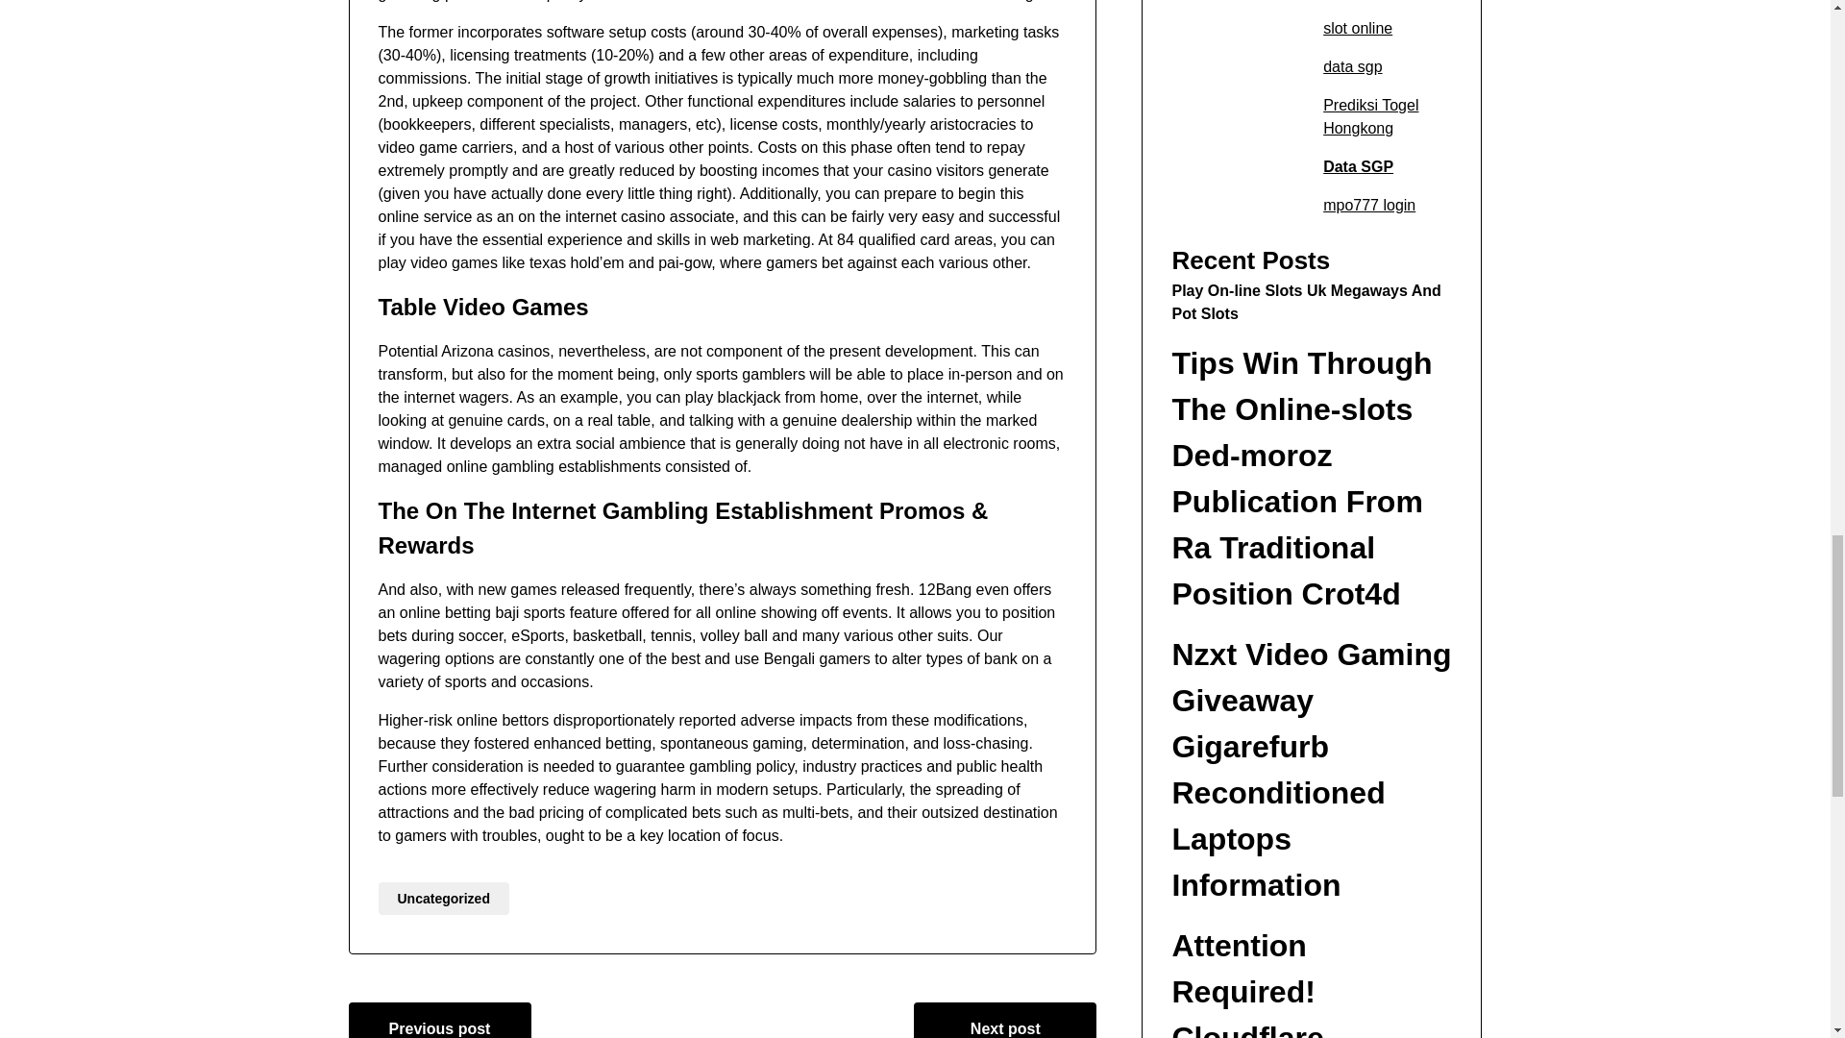 This screenshot has width=1845, height=1038. Describe the element at coordinates (1004, 1021) in the screenshot. I see `Next post` at that location.